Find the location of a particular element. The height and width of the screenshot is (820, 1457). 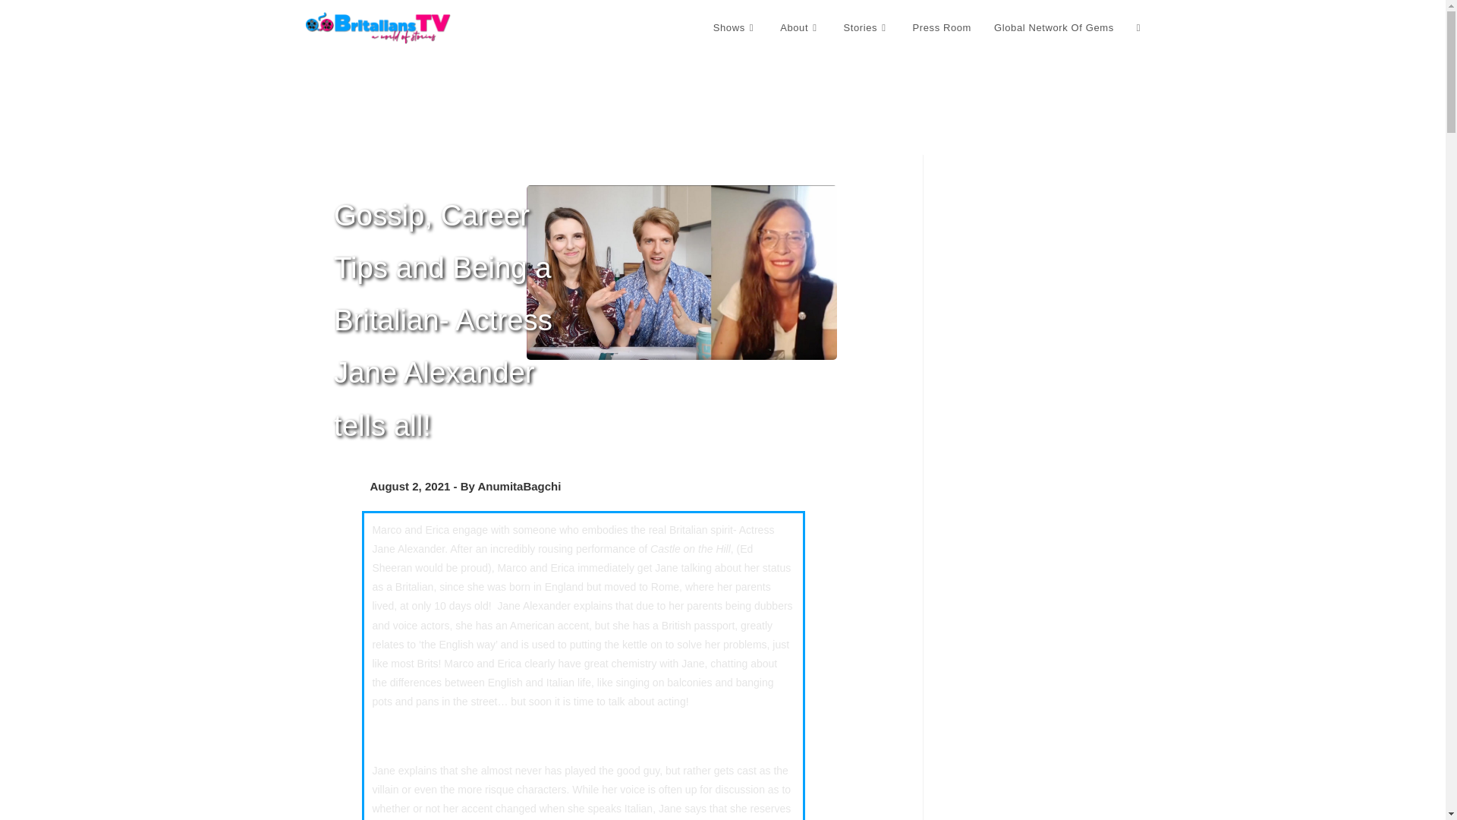

Global Network Of Gems is located at coordinates (1053, 28).